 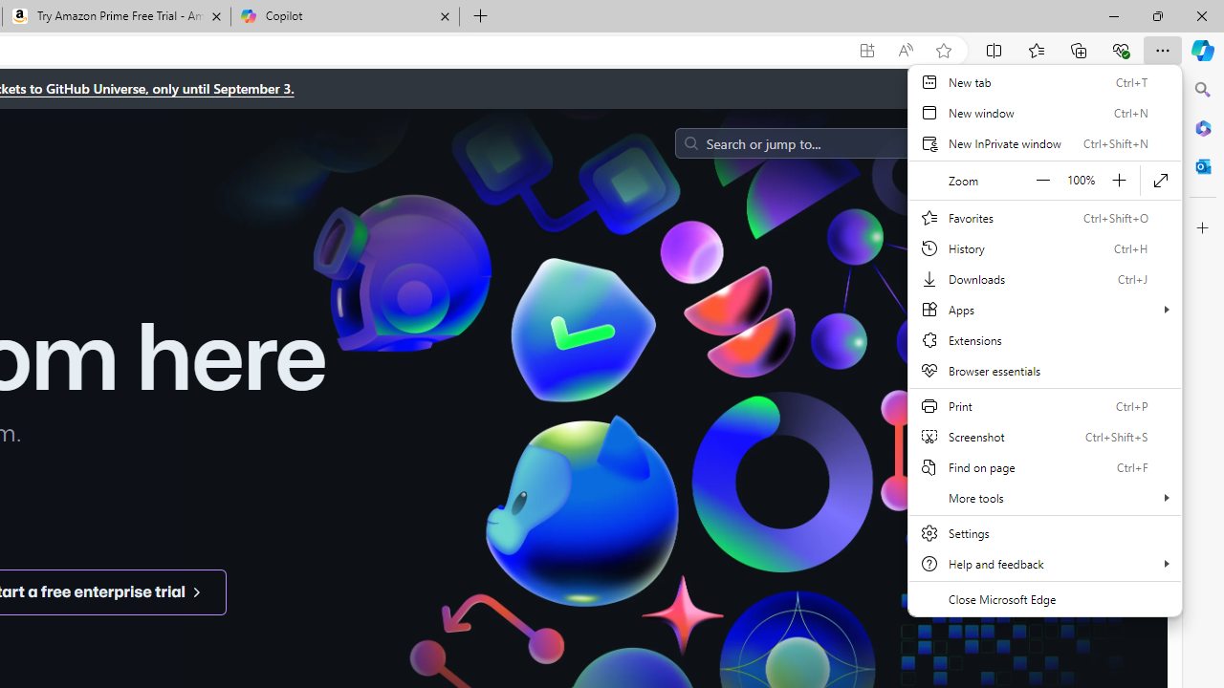 What do you see at coordinates (1044, 340) in the screenshot?
I see `Settings and more` at bounding box center [1044, 340].